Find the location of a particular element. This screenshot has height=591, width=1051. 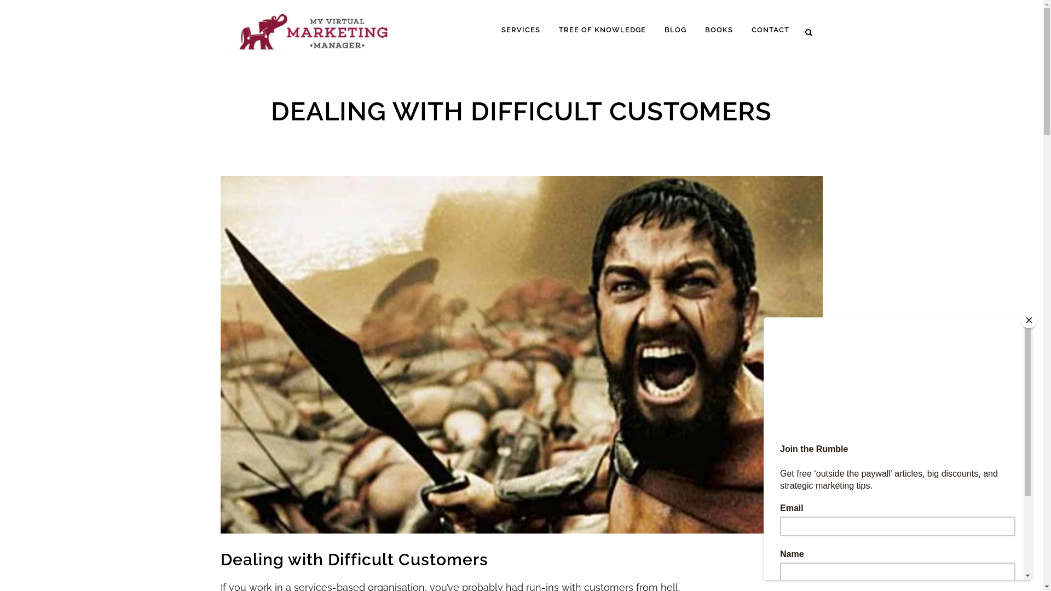

Angry Customer | My Virtual Marketing Manager is located at coordinates (521, 355).